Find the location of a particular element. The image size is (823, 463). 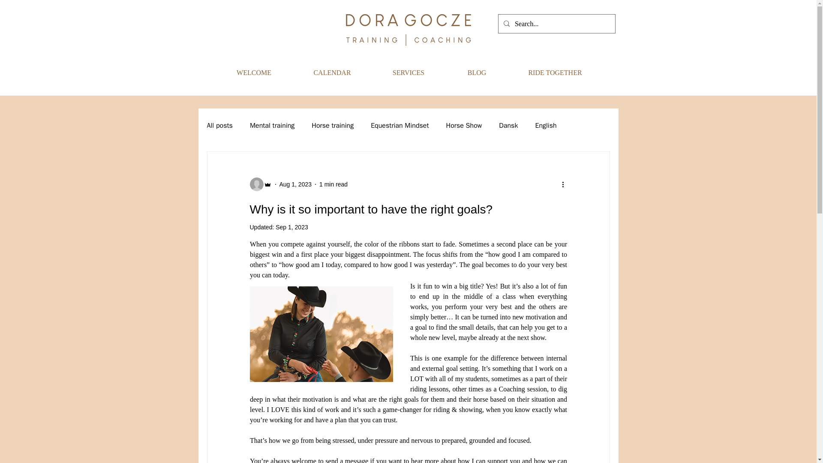

CALENDAR is located at coordinates (332, 73).